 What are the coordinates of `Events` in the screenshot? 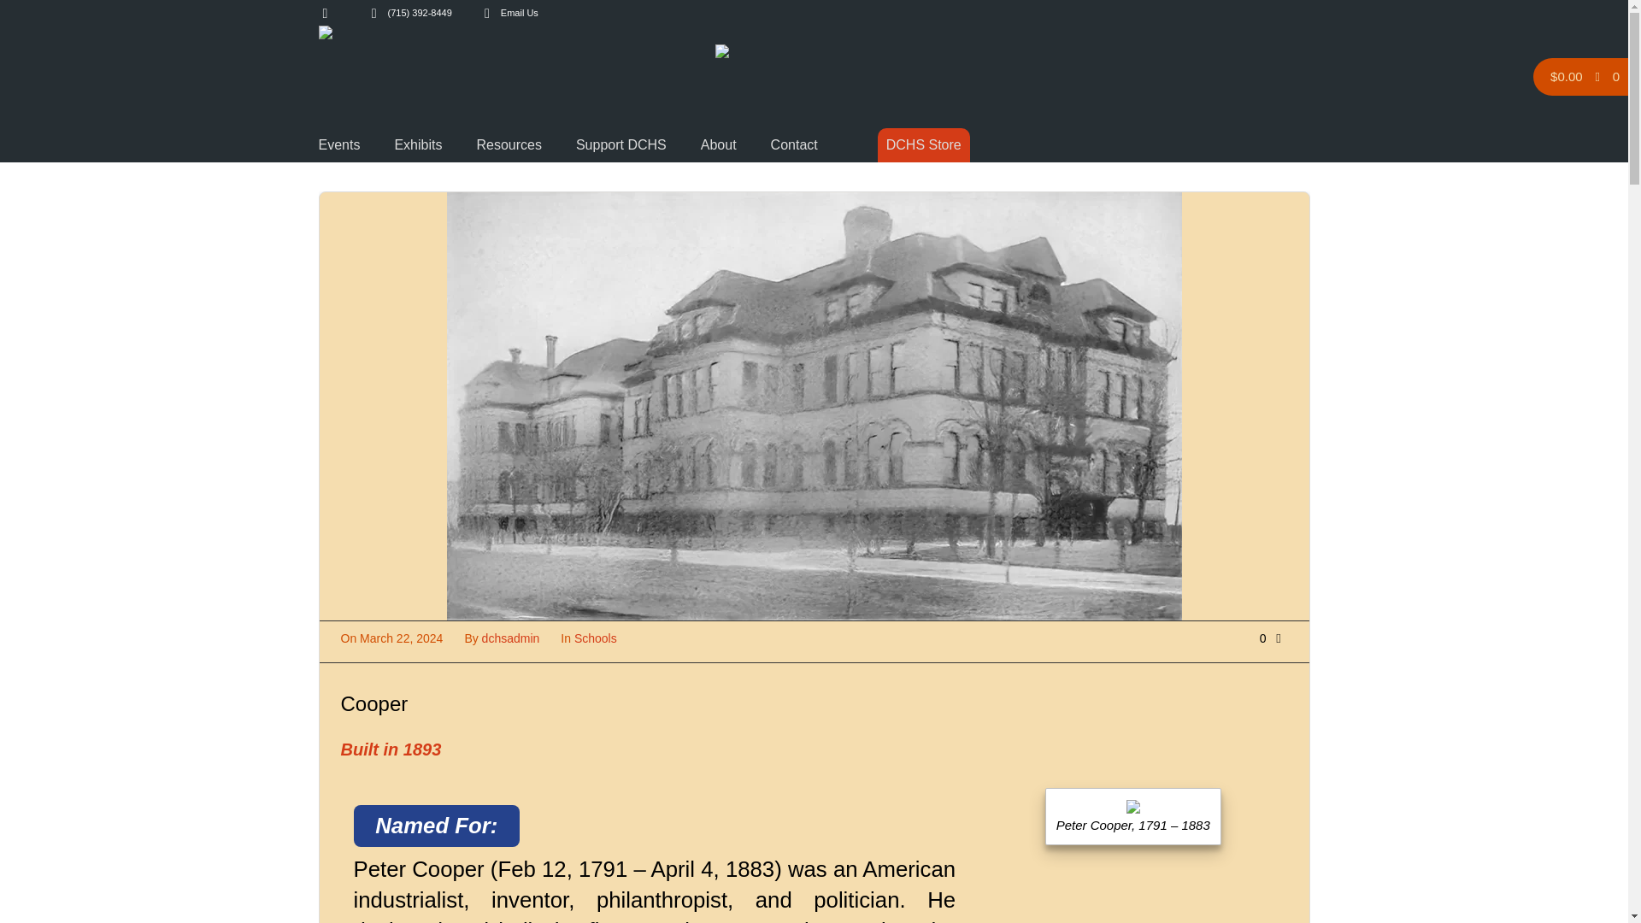 It's located at (338, 145).